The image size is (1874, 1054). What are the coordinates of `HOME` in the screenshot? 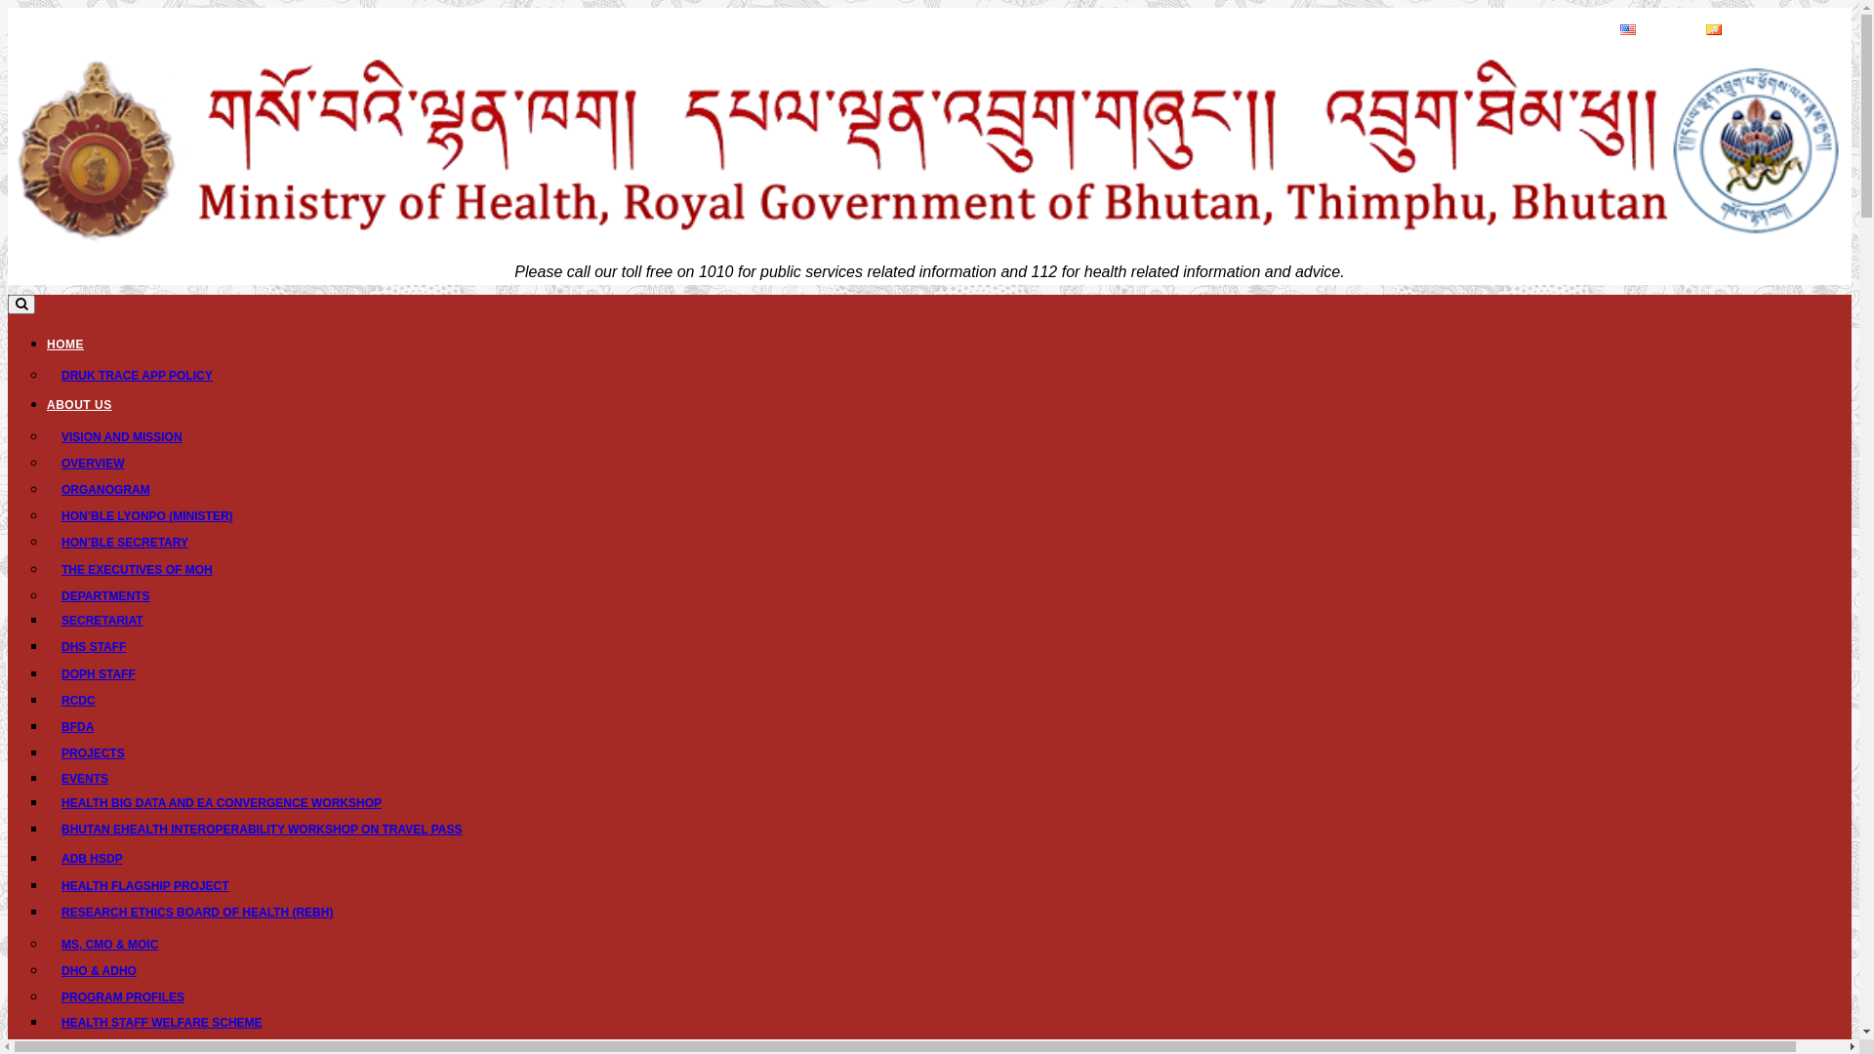 It's located at (65, 345).